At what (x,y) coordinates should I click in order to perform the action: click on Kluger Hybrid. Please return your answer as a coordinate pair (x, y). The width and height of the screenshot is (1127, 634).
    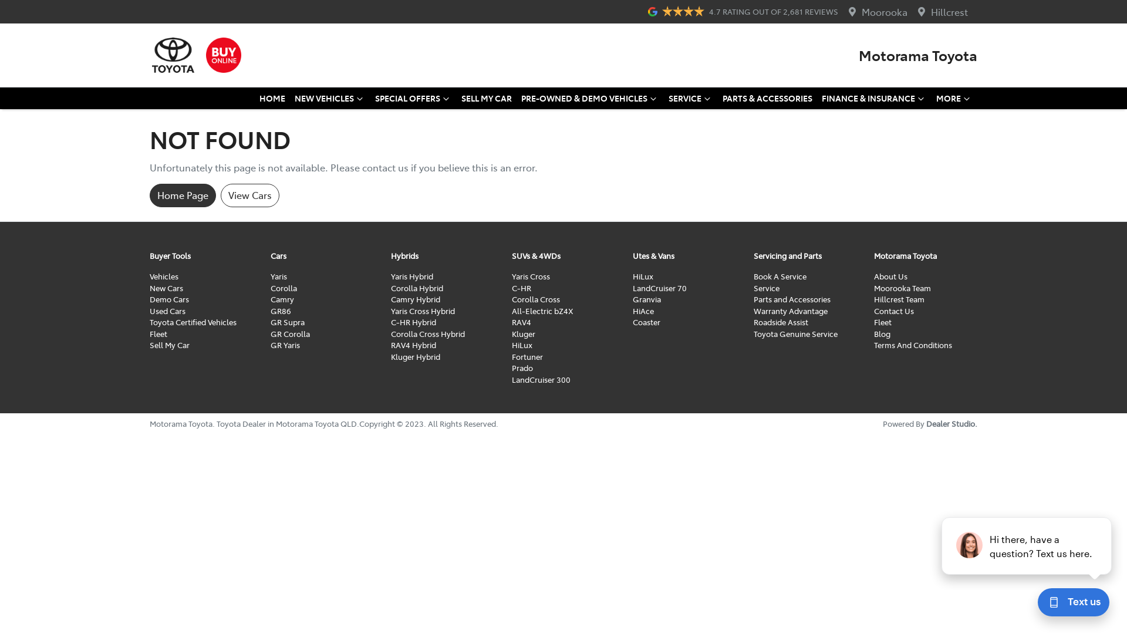
    Looking at the image, I should click on (416, 357).